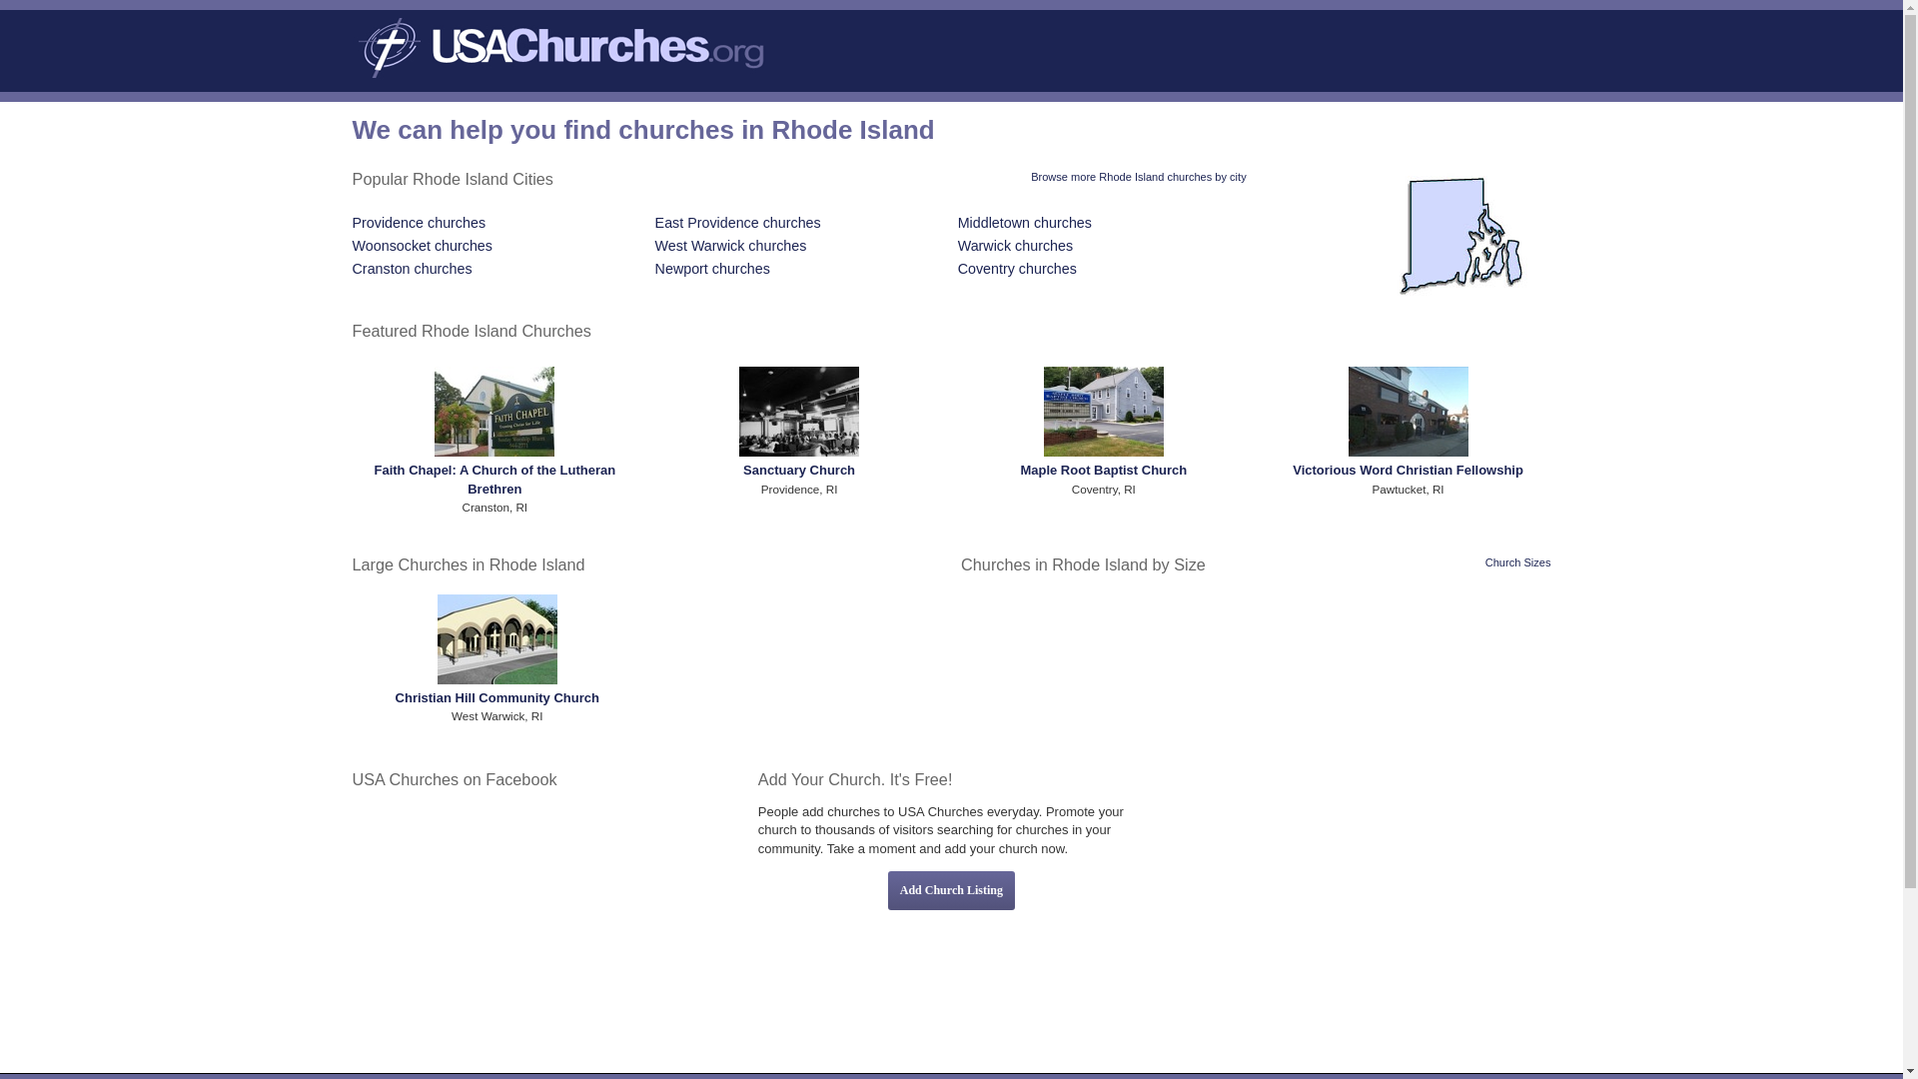  I want to click on Providence churches, so click(420, 222).